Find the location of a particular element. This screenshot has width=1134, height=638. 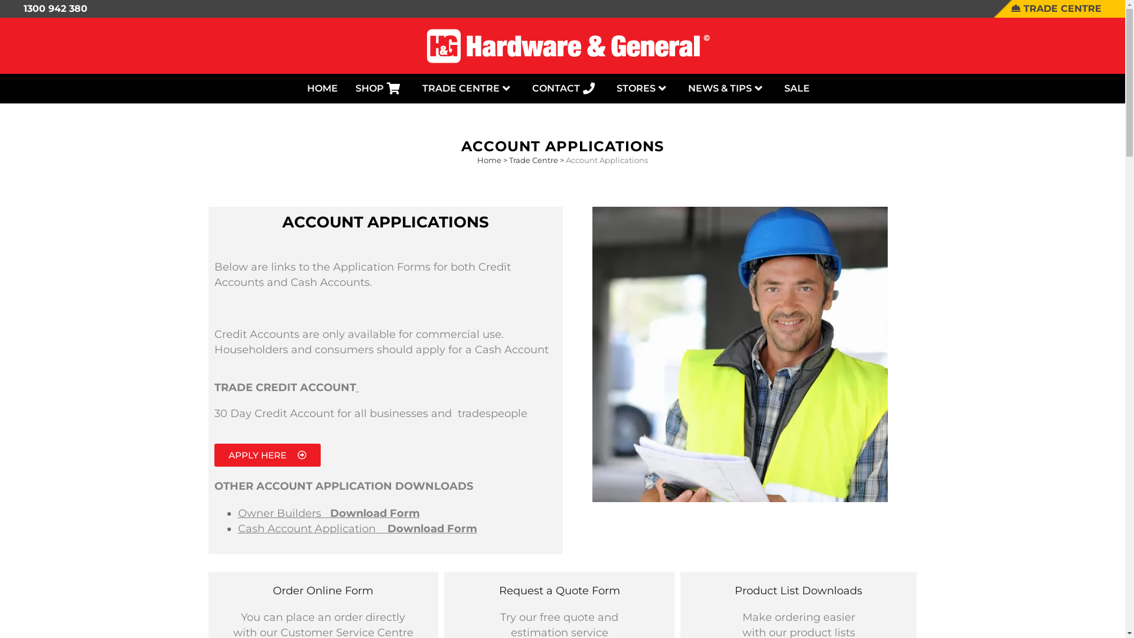

Owner Builders   Download Form is located at coordinates (328, 513).